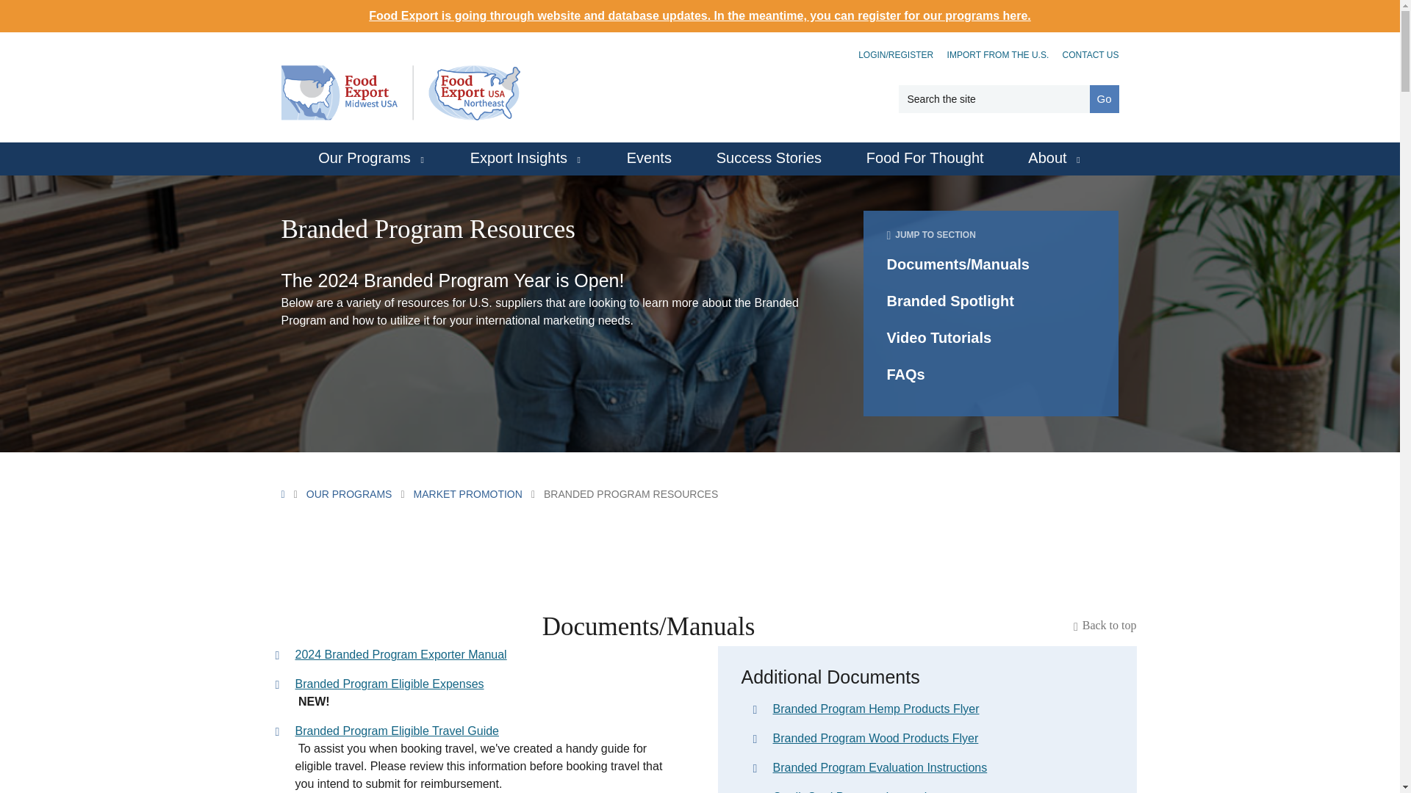  Describe the element at coordinates (372, 159) in the screenshot. I see `Our Programs` at that location.